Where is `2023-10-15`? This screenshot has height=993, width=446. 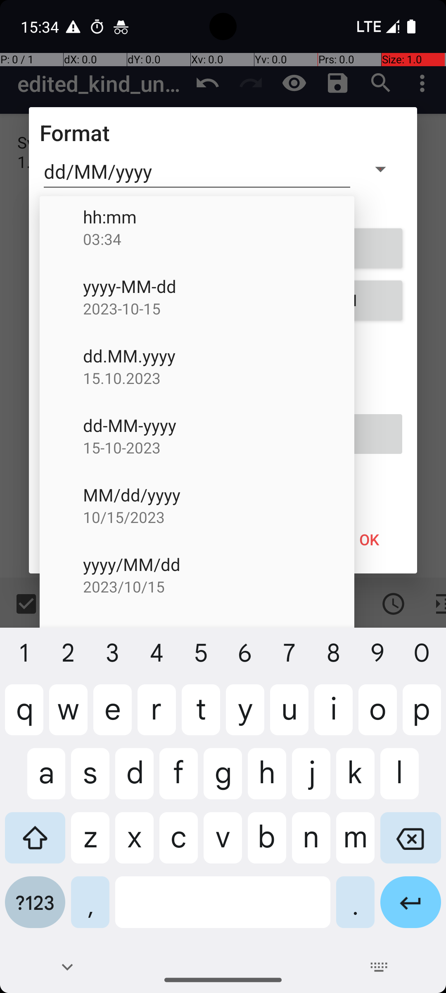 2023-10-15 is located at coordinates (219, 309).